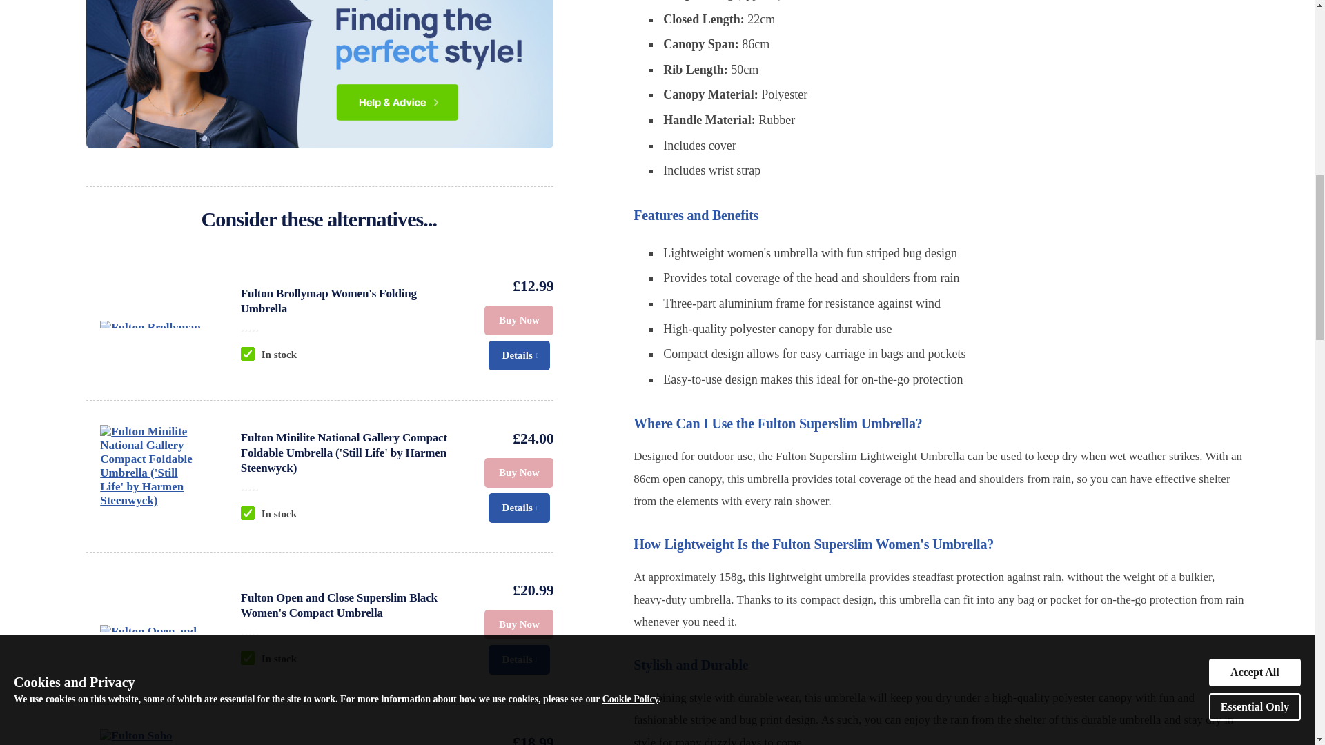  What do you see at coordinates (349, 326) in the screenshot?
I see `Not yet reviewed` at bounding box center [349, 326].